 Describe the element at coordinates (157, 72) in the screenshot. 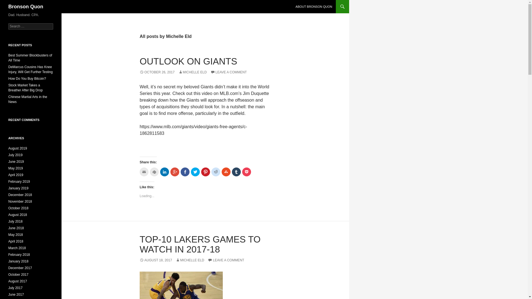

I see `OCTOBER 26, 2017` at that location.